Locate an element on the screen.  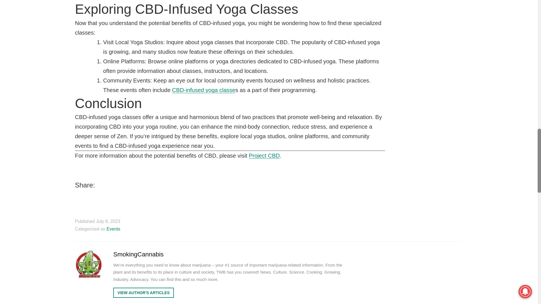
VIEW AUTHOR'S ARTICLES is located at coordinates (143, 293).